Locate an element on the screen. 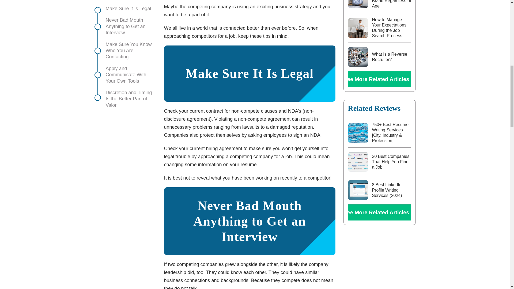 The image size is (514, 289). See More Related Articles is located at coordinates (380, 79).